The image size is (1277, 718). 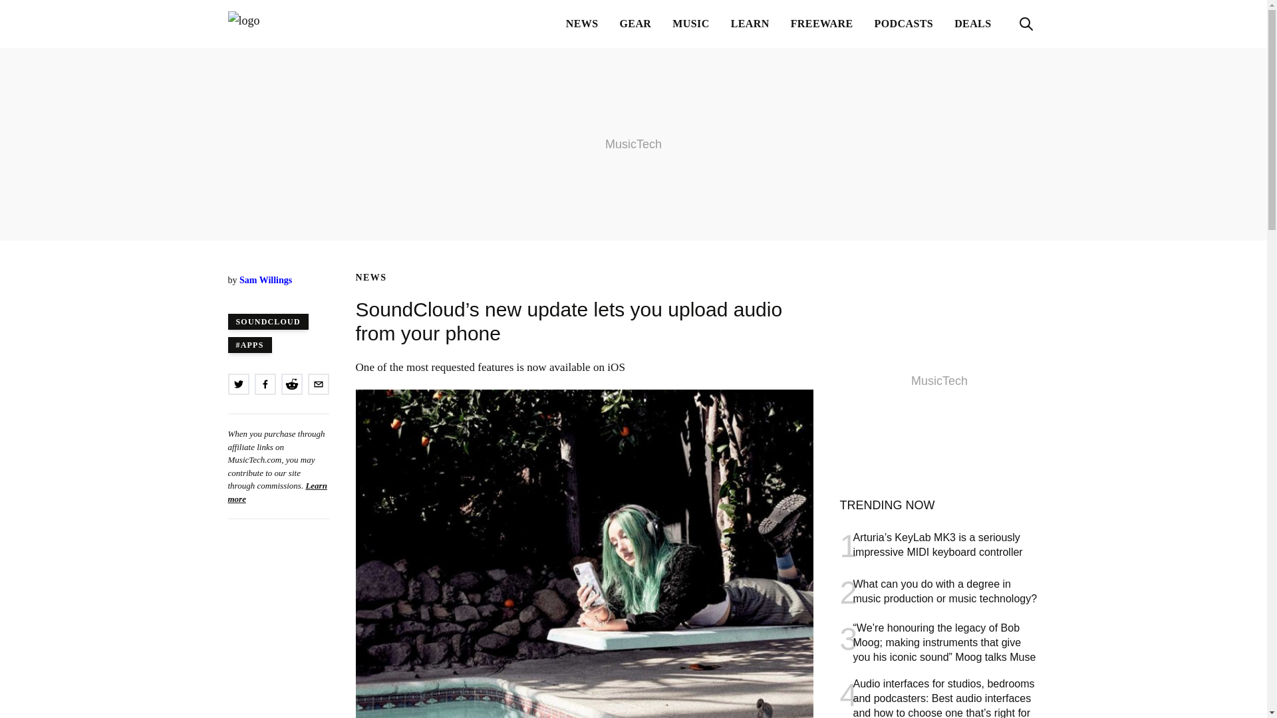 What do you see at coordinates (267, 321) in the screenshot?
I see `SOUNDCLOUD` at bounding box center [267, 321].